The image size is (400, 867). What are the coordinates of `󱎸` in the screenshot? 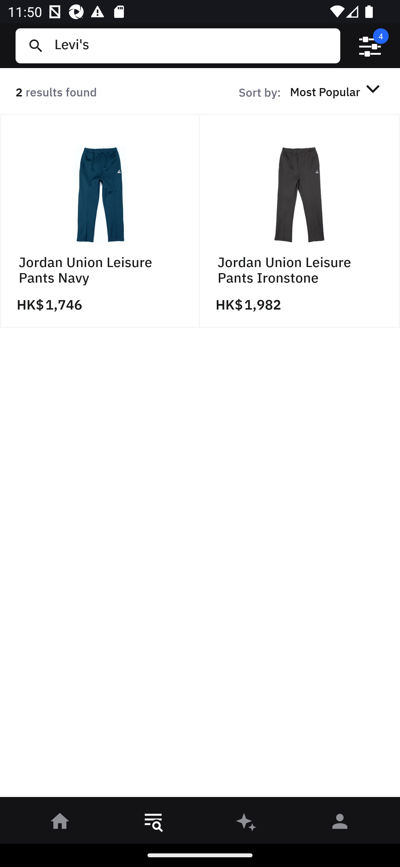 It's located at (153, 823).